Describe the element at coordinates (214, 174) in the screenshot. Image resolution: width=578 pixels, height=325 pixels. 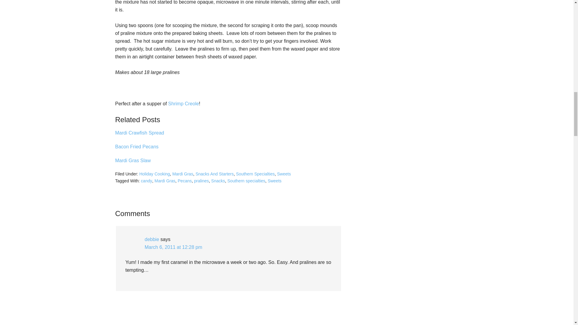
I see `Snacks And Starters` at that location.